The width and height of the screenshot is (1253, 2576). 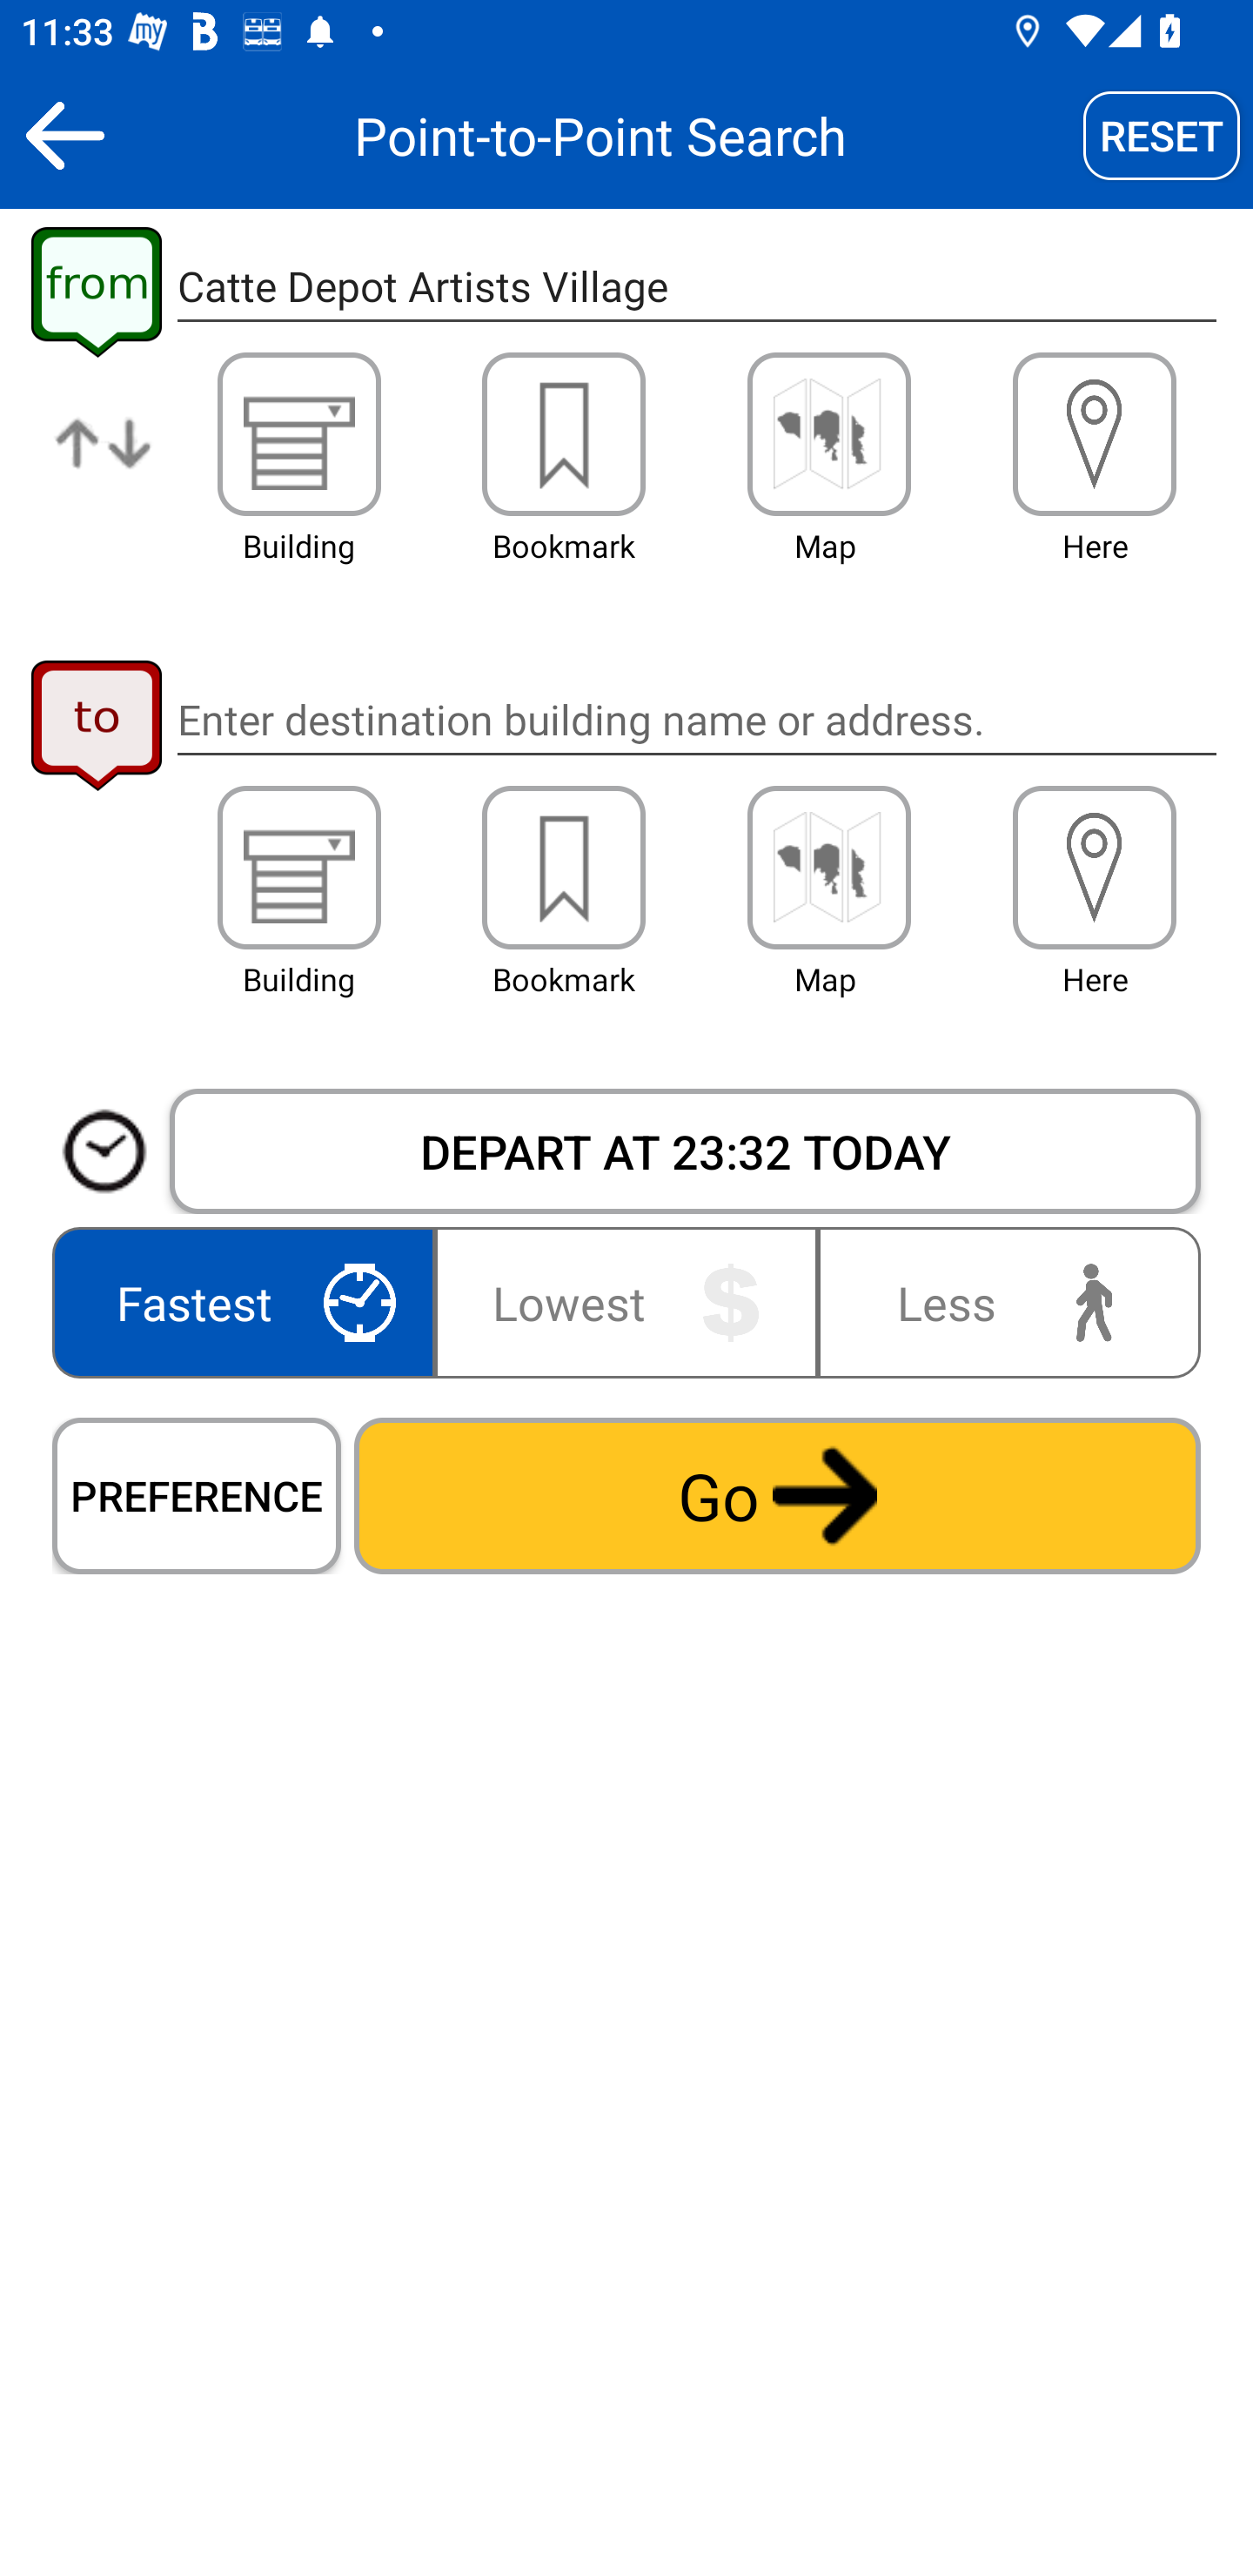 I want to click on RESET Reset, so click(x=1162, y=135).